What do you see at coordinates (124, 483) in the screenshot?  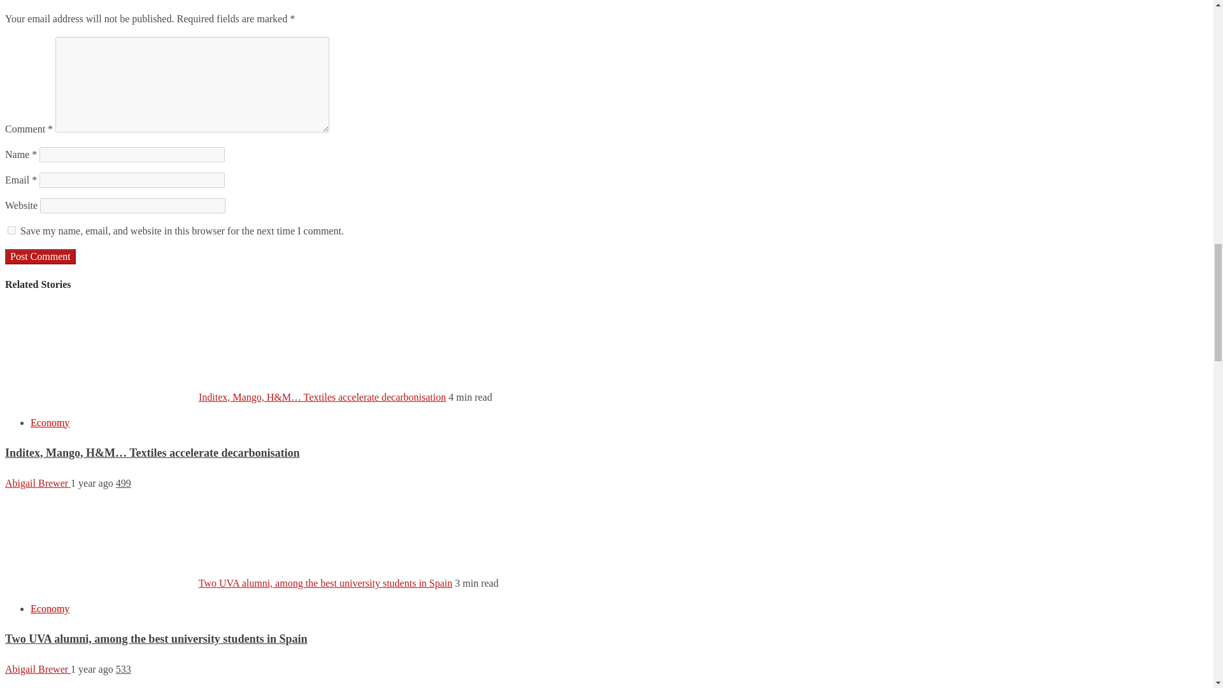 I see `499` at bounding box center [124, 483].